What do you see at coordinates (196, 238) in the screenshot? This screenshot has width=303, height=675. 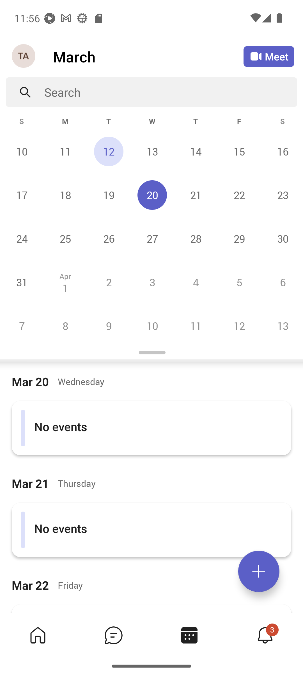 I see `Thursday, March 28 28` at bounding box center [196, 238].